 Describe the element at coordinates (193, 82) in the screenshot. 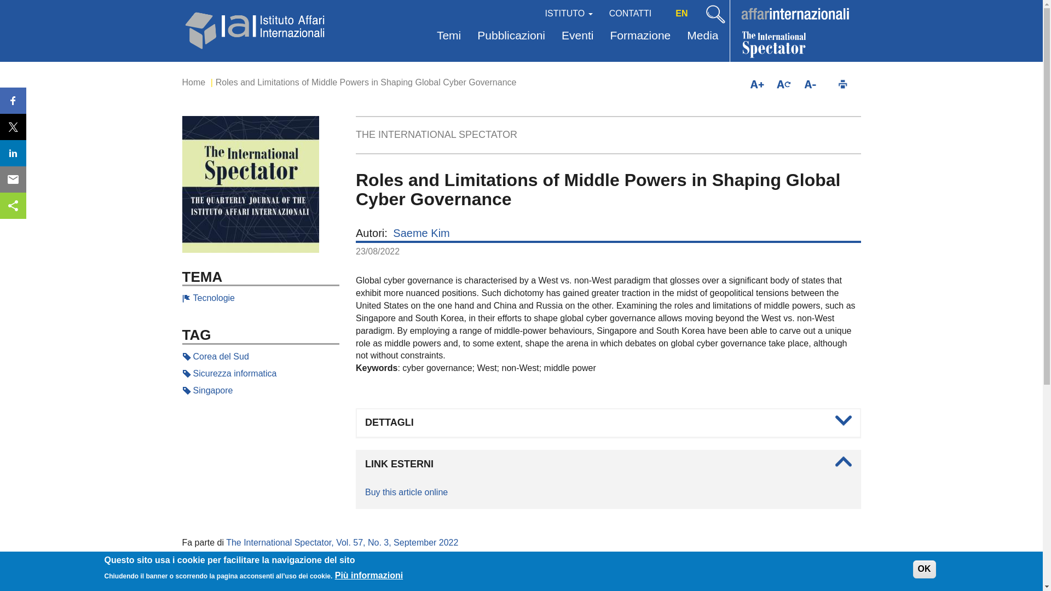

I see `Home` at that location.